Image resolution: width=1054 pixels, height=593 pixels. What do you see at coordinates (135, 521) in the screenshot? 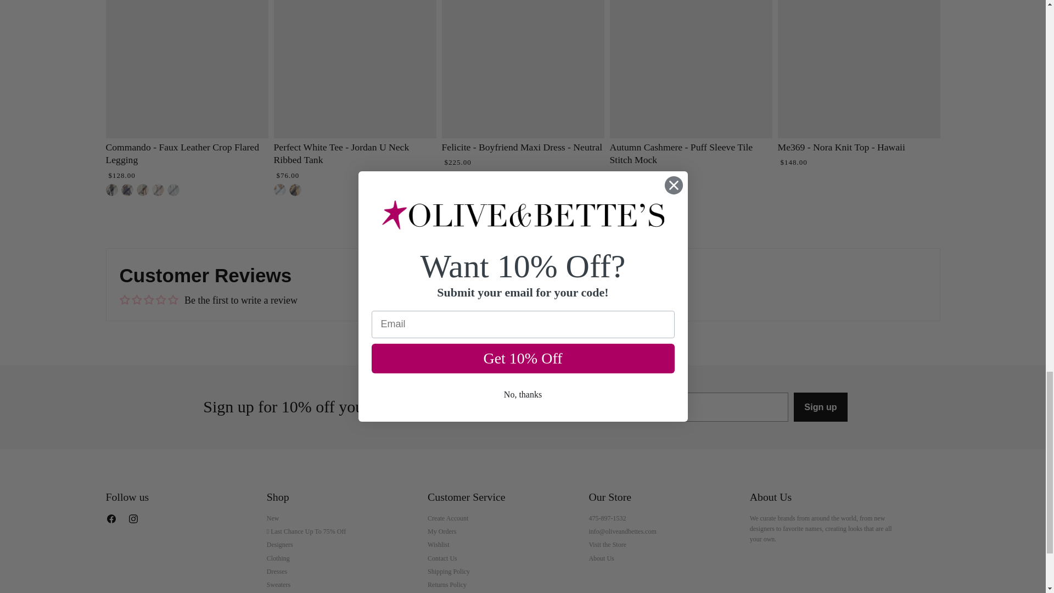
I see `Instagram` at bounding box center [135, 521].